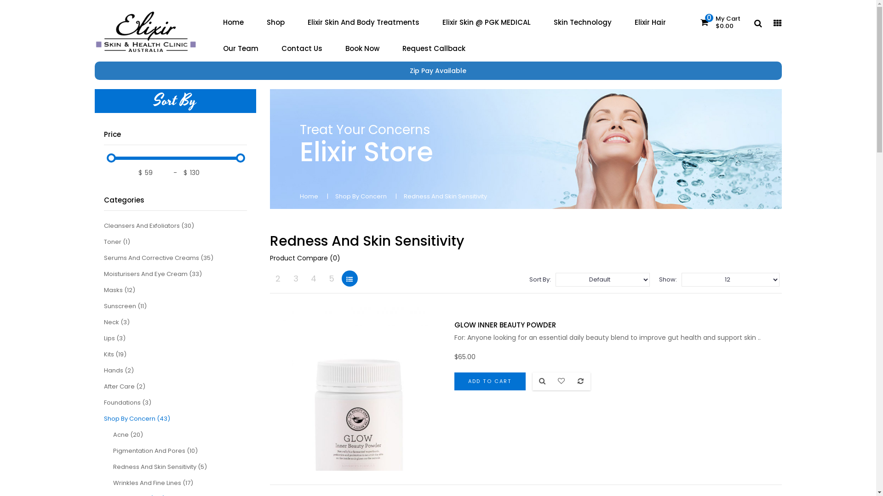 Image resolution: width=883 pixels, height=496 pixels. What do you see at coordinates (562, 381) in the screenshot?
I see `Add to Wish List` at bounding box center [562, 381].